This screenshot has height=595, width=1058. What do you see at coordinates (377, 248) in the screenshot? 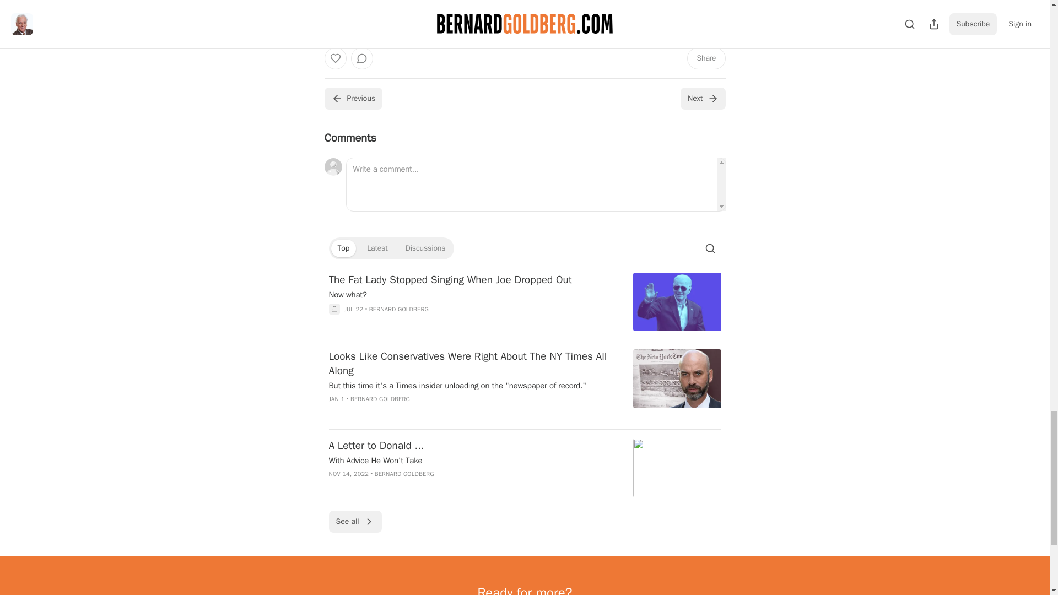
I see `Latest` at bounding box center [377, 248].